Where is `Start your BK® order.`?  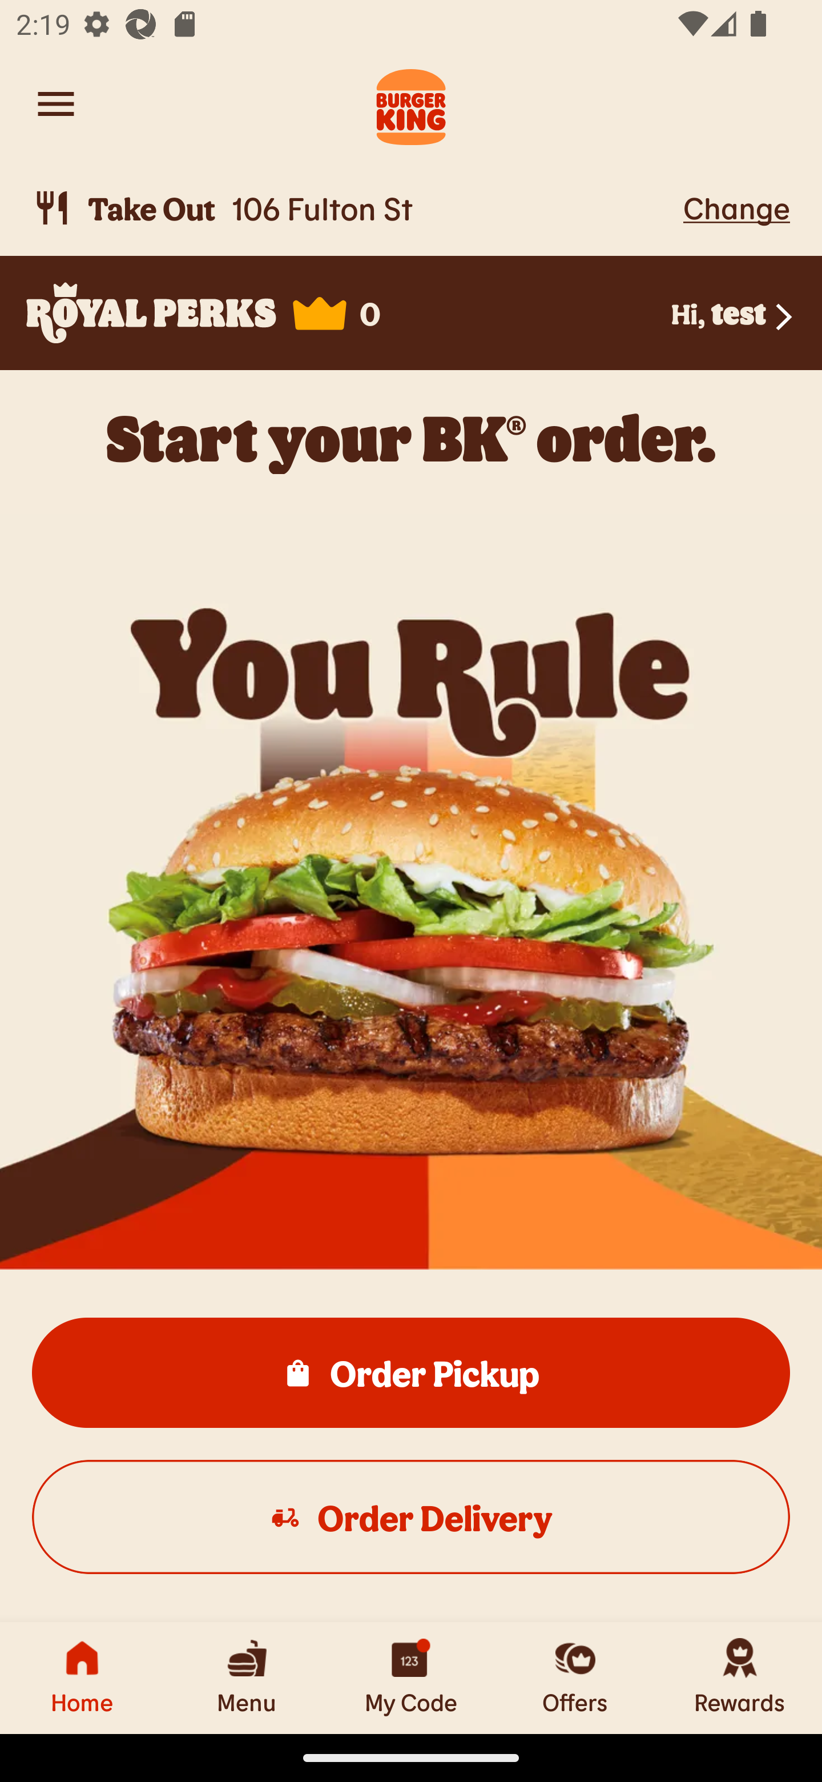 Start your BK® order. is located at coordinates (411, 438).